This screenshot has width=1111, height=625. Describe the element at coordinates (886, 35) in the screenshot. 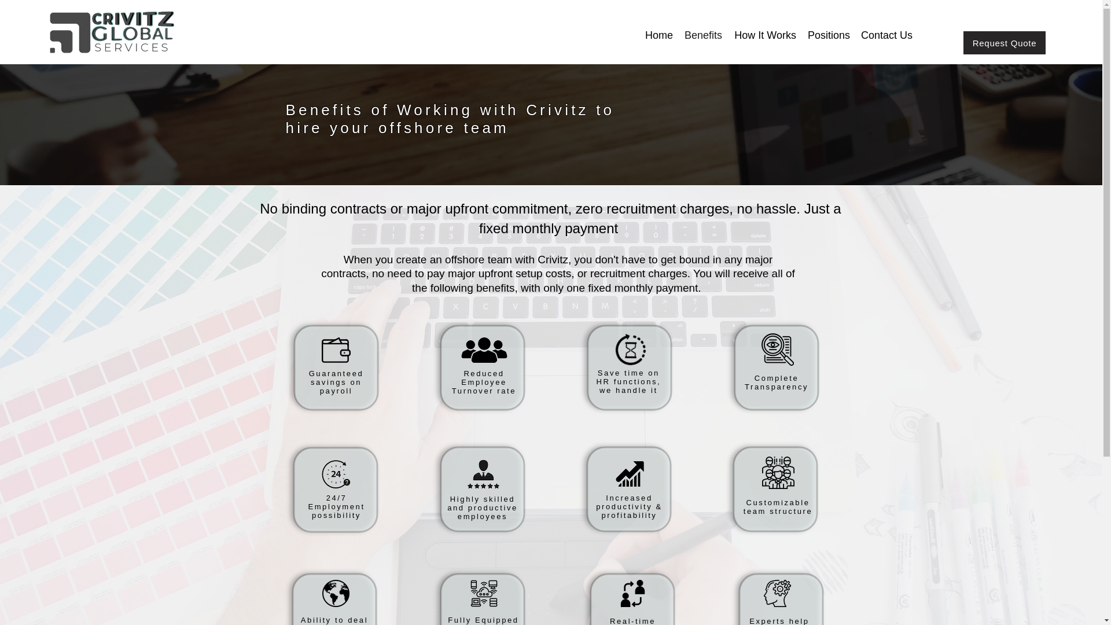

I see `Contact Us` at that location.